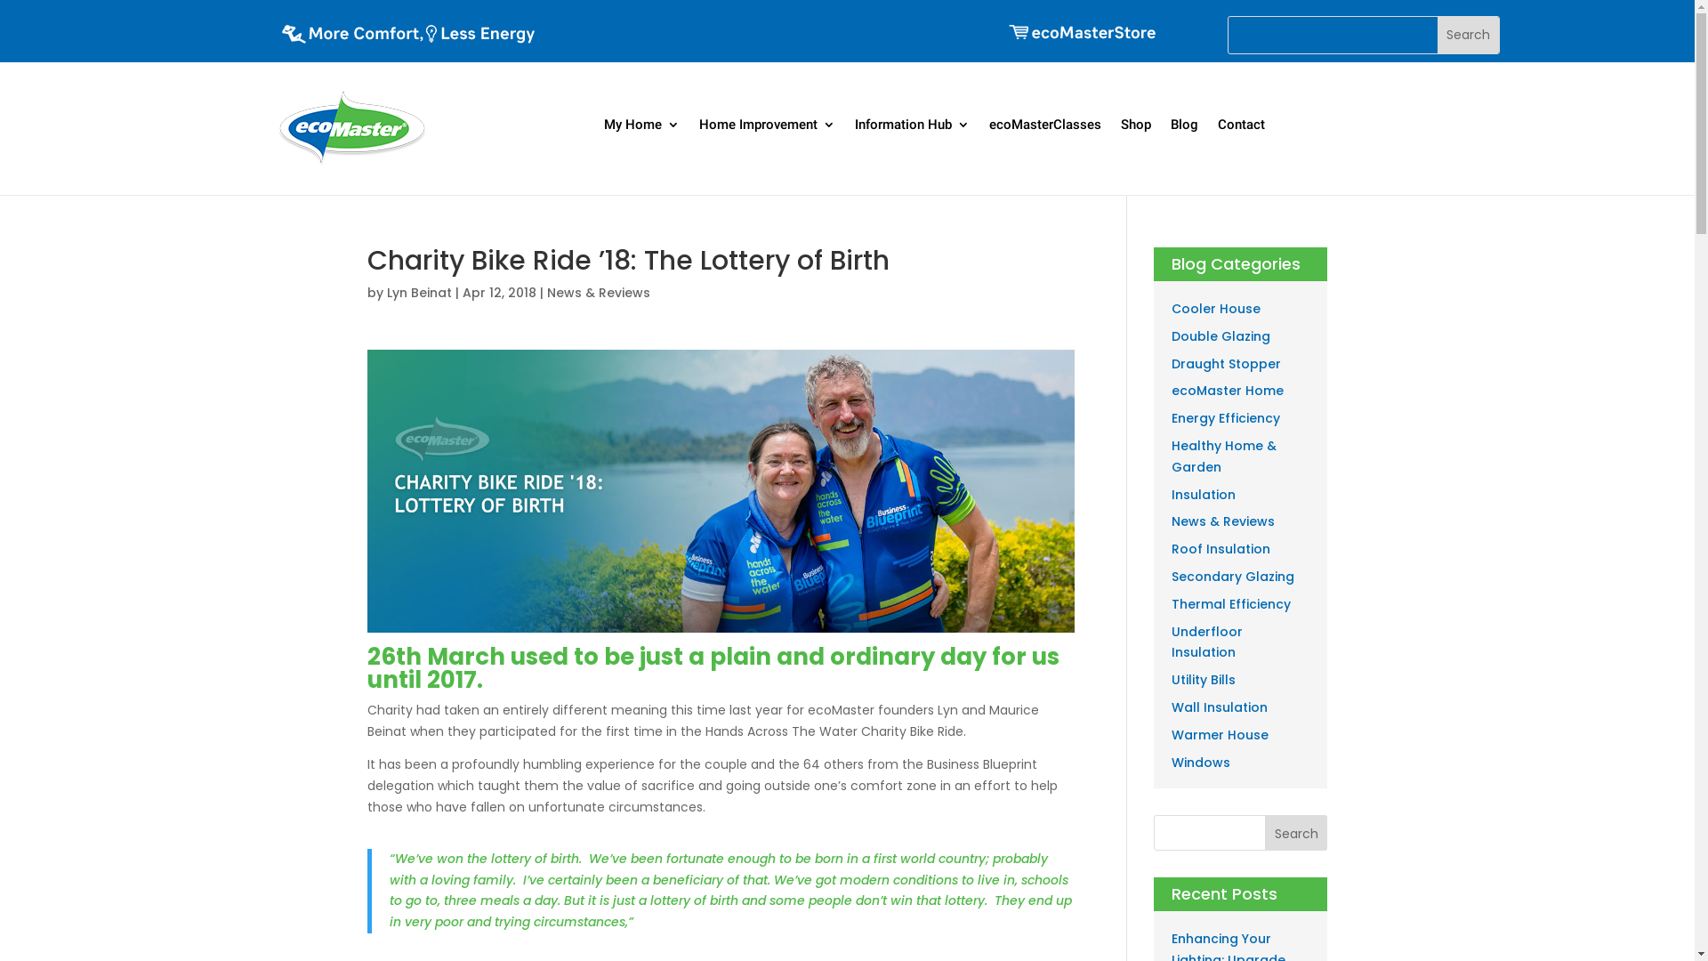  What do you see at coordinates (1297, 833) in the screenshot?
I see `Search` at bounding box center [1297, 833].